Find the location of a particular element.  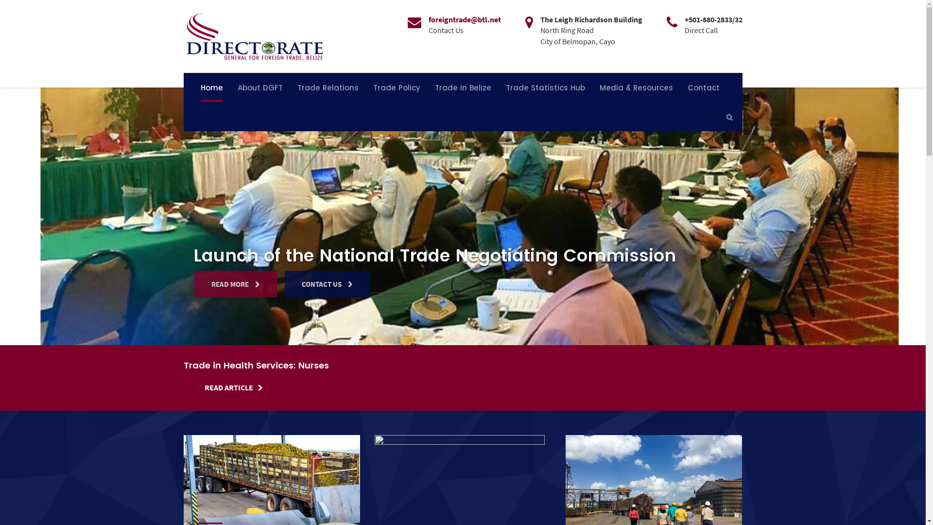

About DGFT is located at coordinates (260, 87).